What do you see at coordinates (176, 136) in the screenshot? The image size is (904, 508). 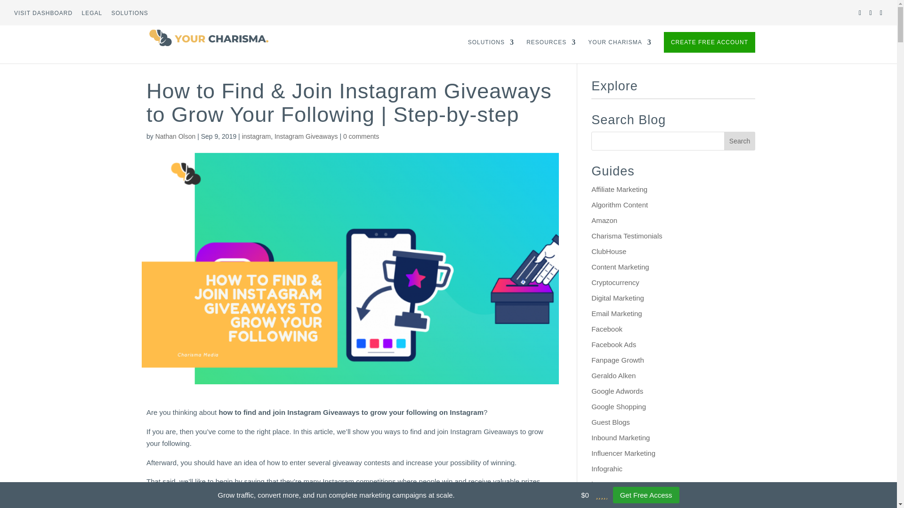 I see `Nathan Olson` at bounding box center [176, 136].